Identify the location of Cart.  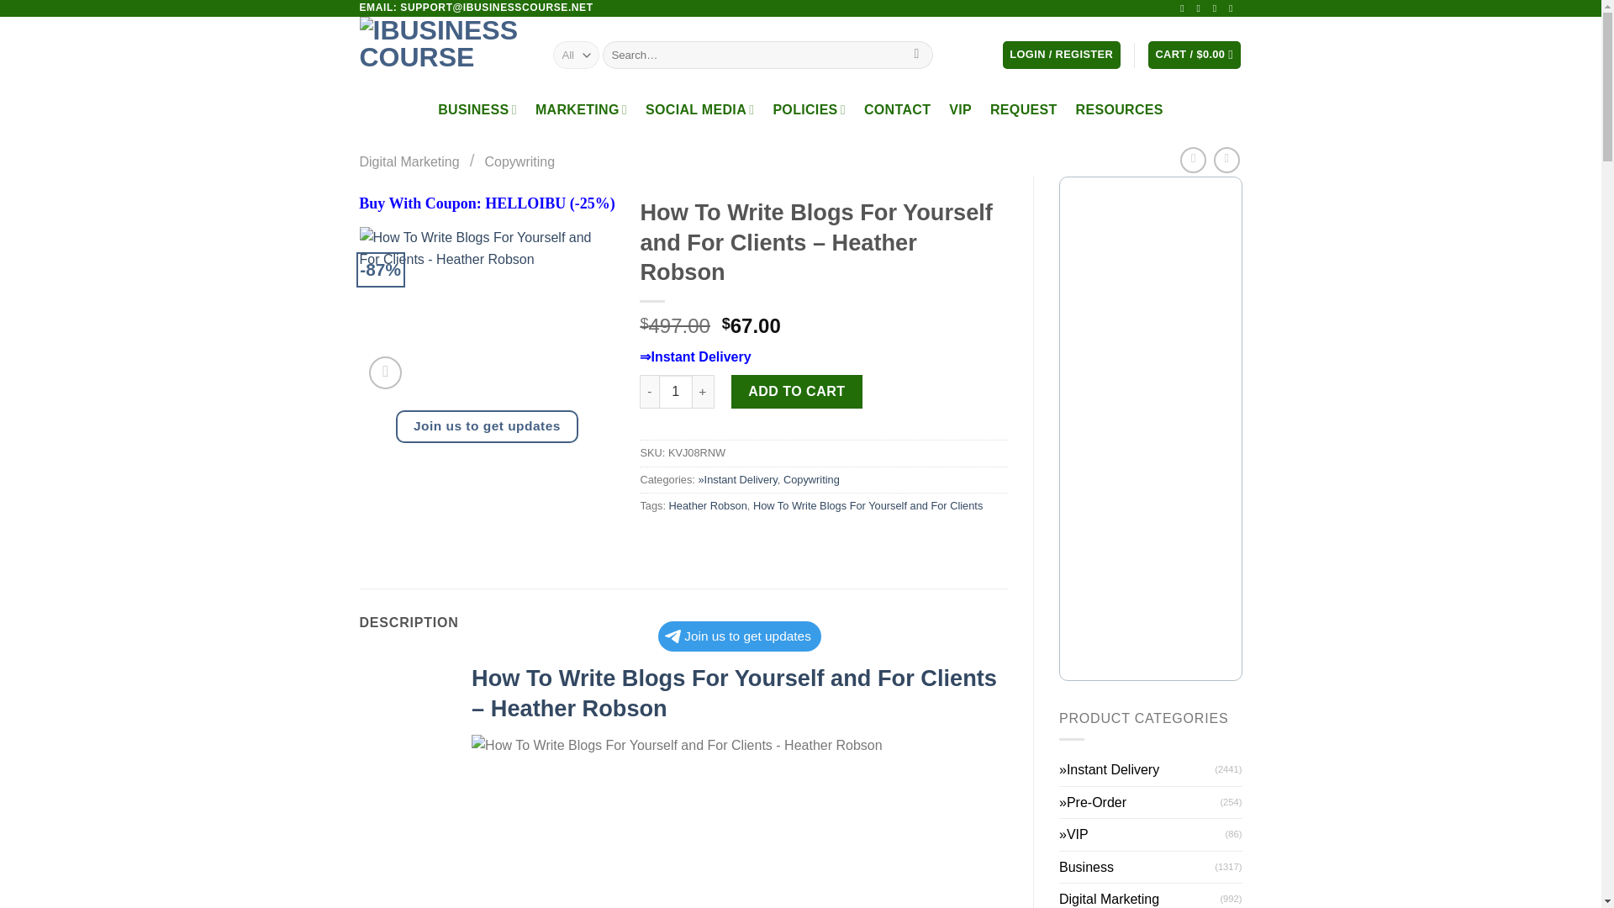
(1194, 55).